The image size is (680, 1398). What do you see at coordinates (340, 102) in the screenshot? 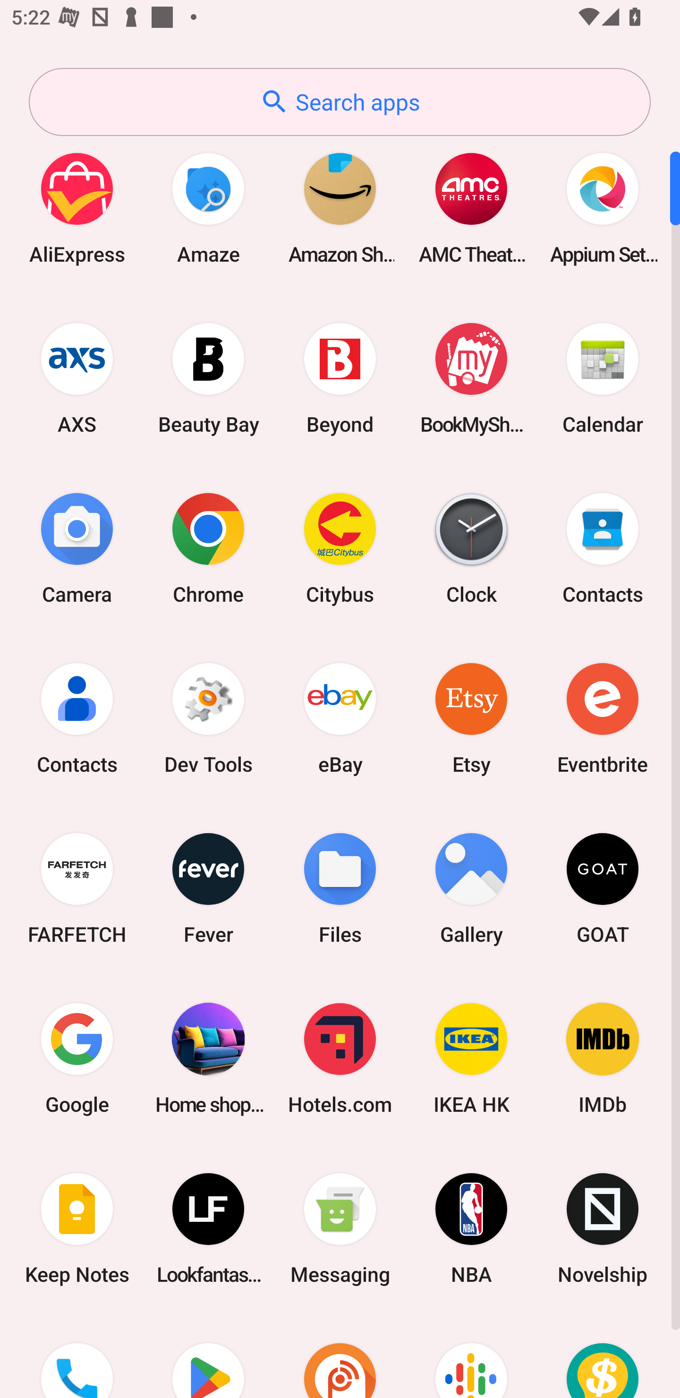
I see `  Search apps` at bounding box center [340, 102].